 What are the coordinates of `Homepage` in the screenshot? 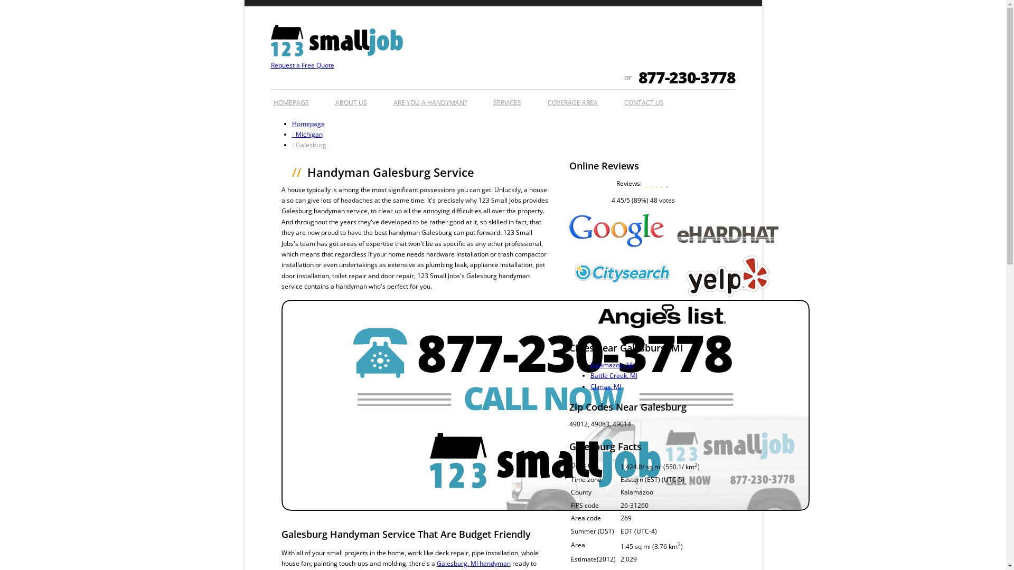 It's located at (308, 123).